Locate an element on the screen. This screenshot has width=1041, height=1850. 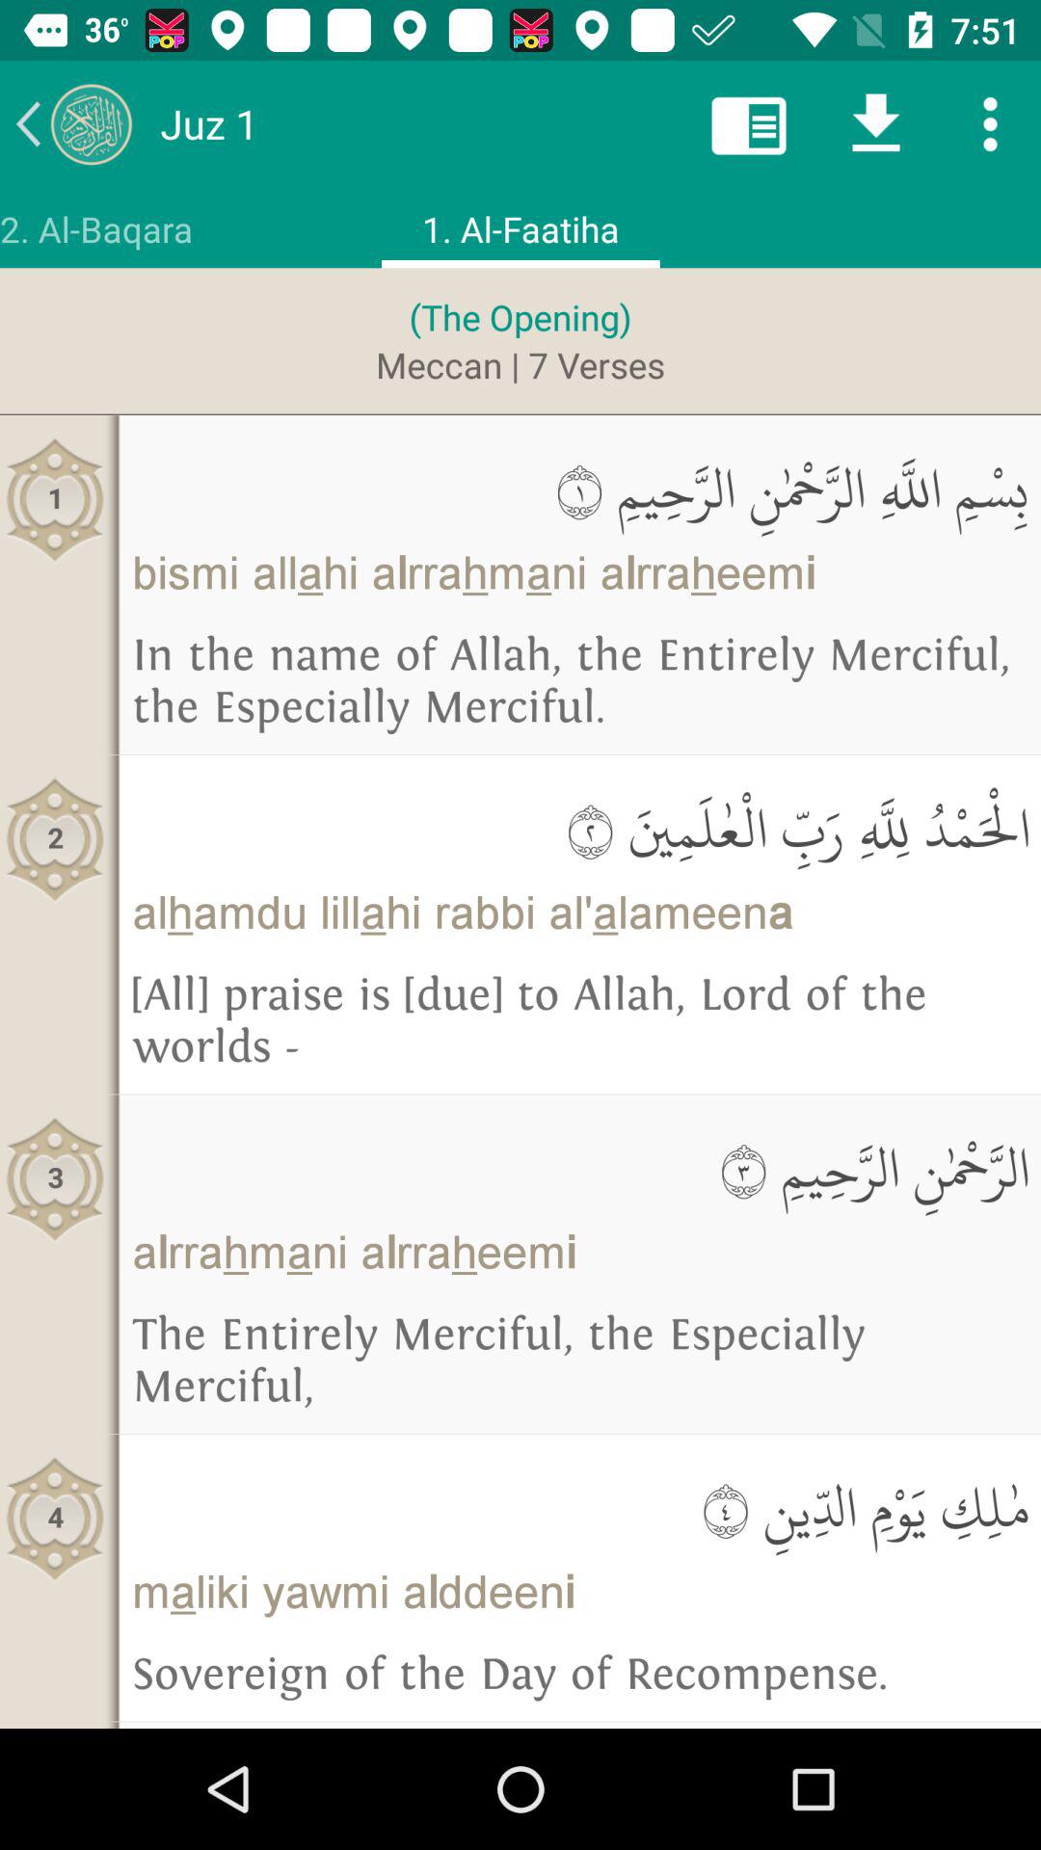
tap the icon next to 4 item is located at coordinates (580, 1507).